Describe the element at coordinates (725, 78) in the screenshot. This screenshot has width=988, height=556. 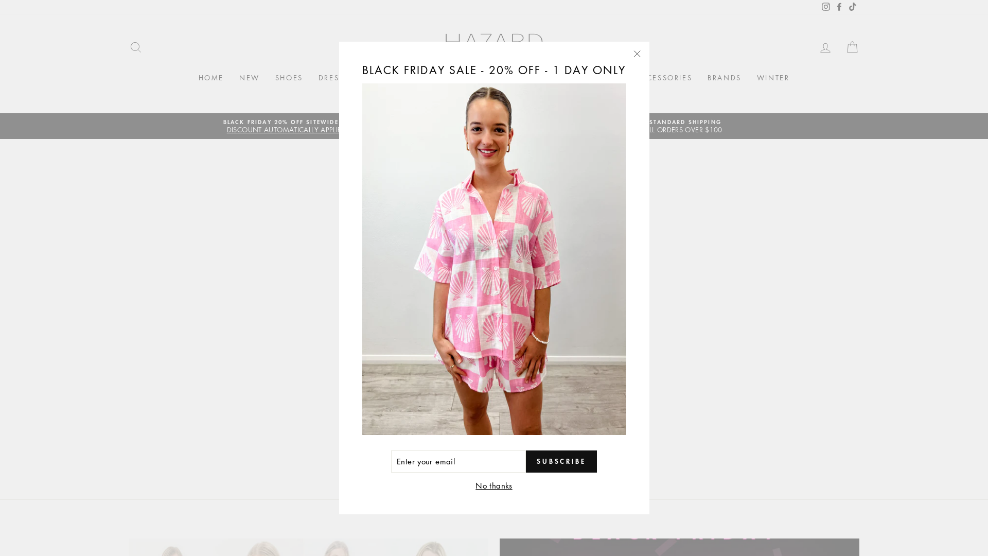
I see `BRANDS` at that location.